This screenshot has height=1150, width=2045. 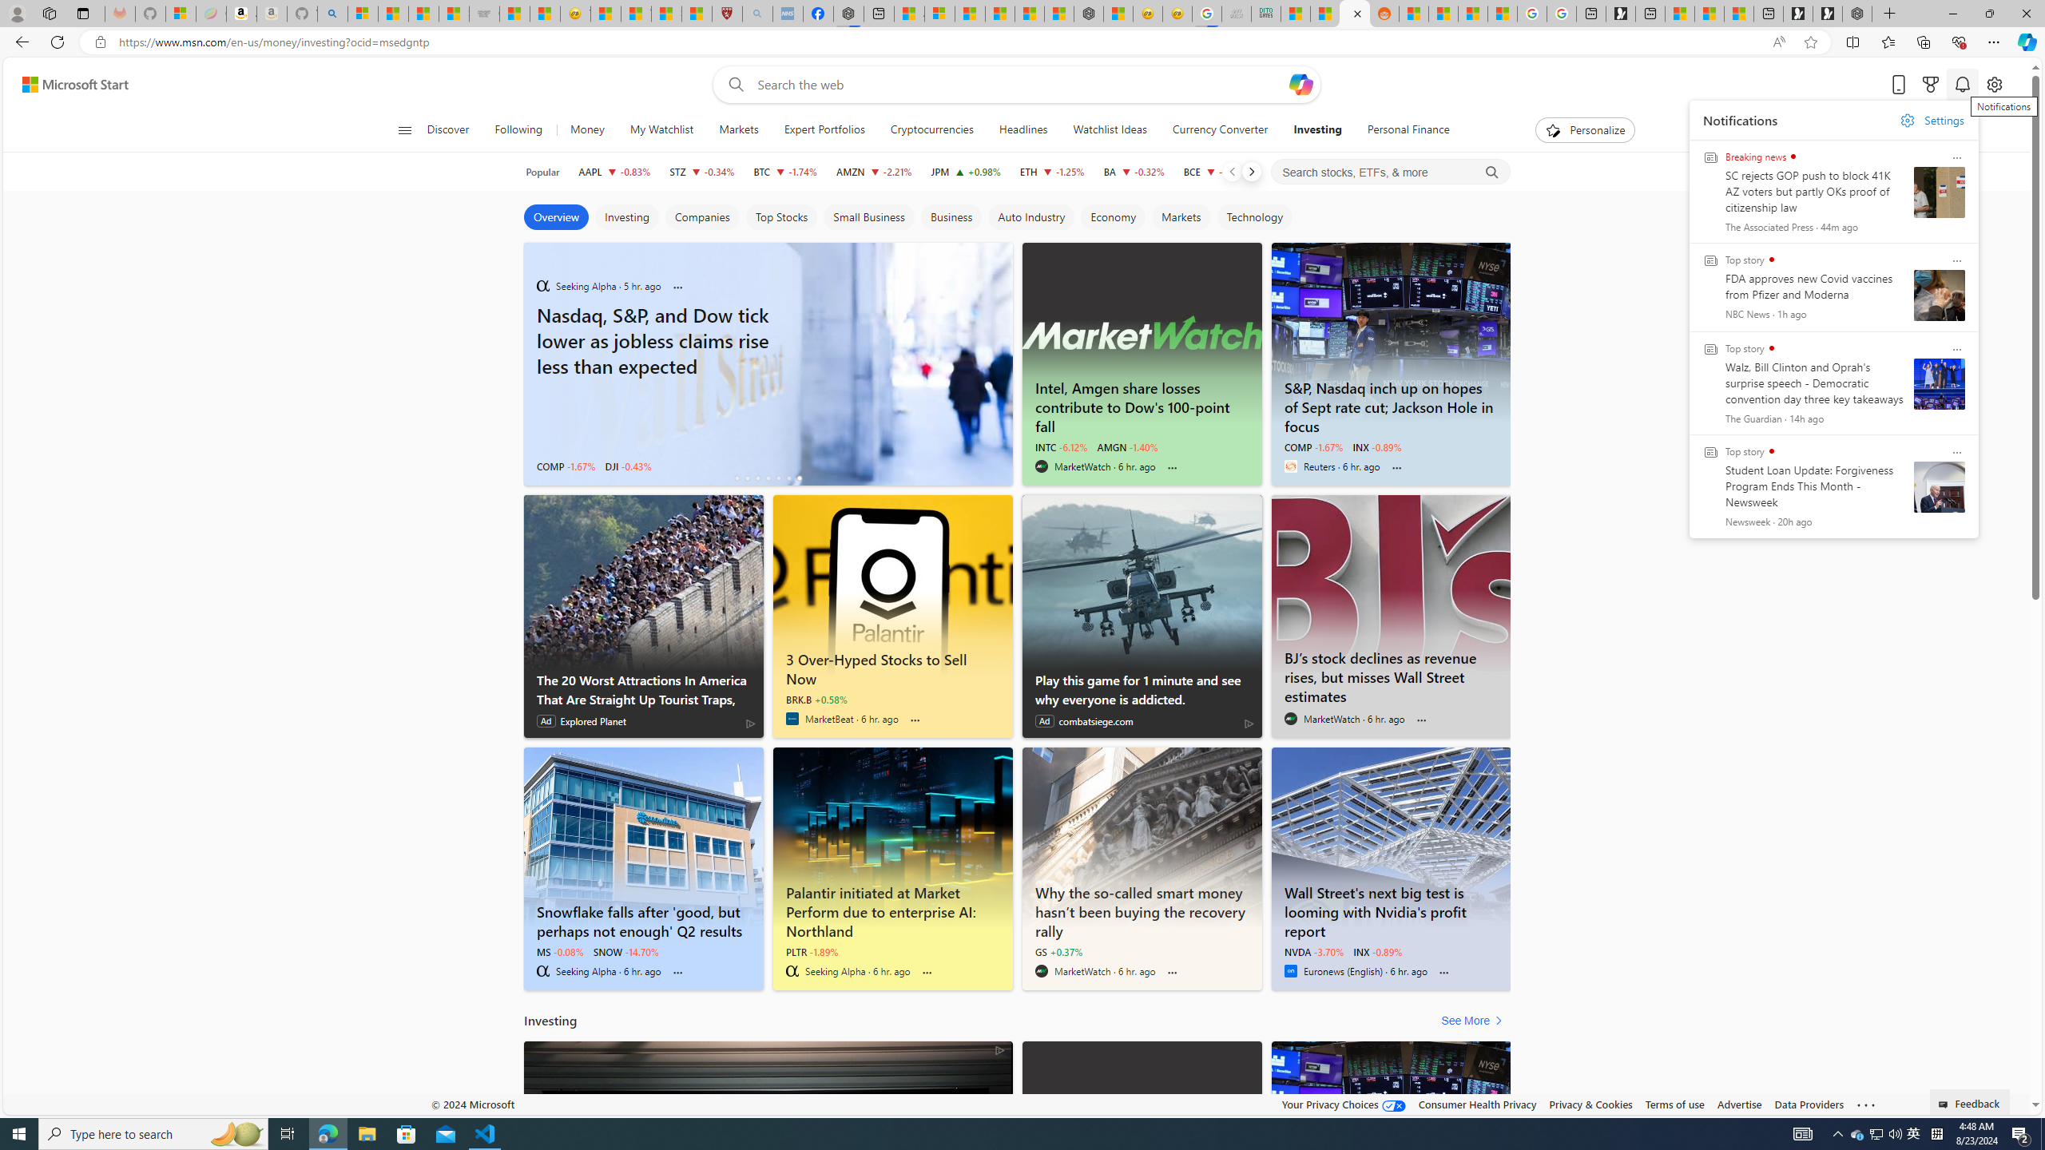 I want to click on Class: oneFooter_seeMore-DS-EntryPoint1-1, so click(x=1866, y=1104).